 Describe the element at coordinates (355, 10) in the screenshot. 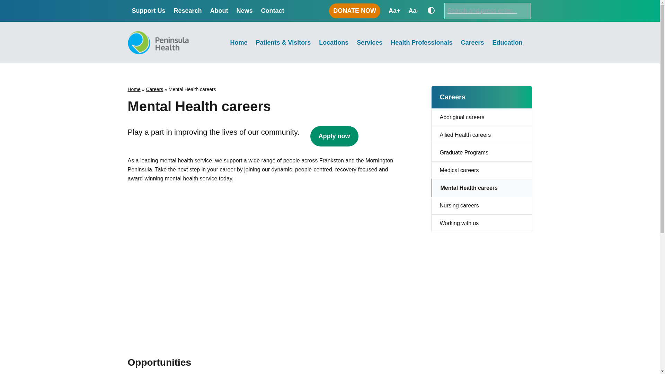

I see `DONATE NOW` at that location.